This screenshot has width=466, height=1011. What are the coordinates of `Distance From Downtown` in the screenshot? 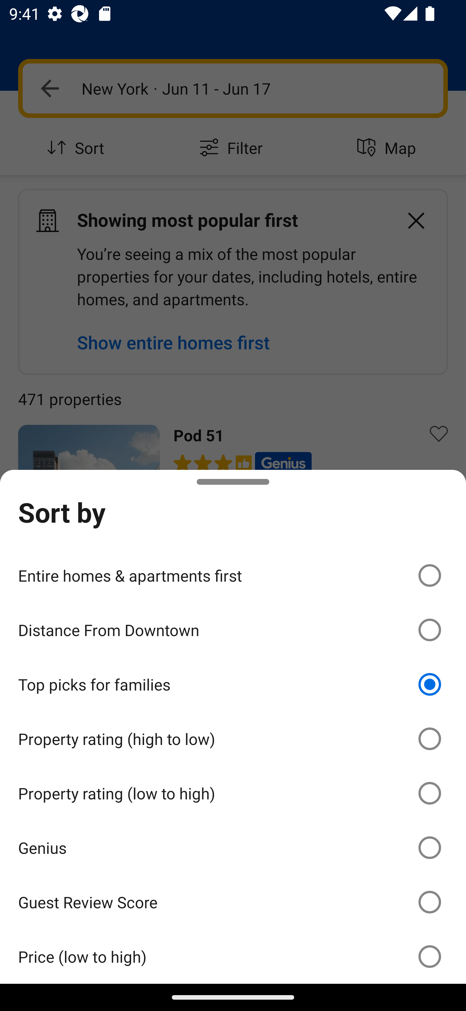 It's located at (233, 630).